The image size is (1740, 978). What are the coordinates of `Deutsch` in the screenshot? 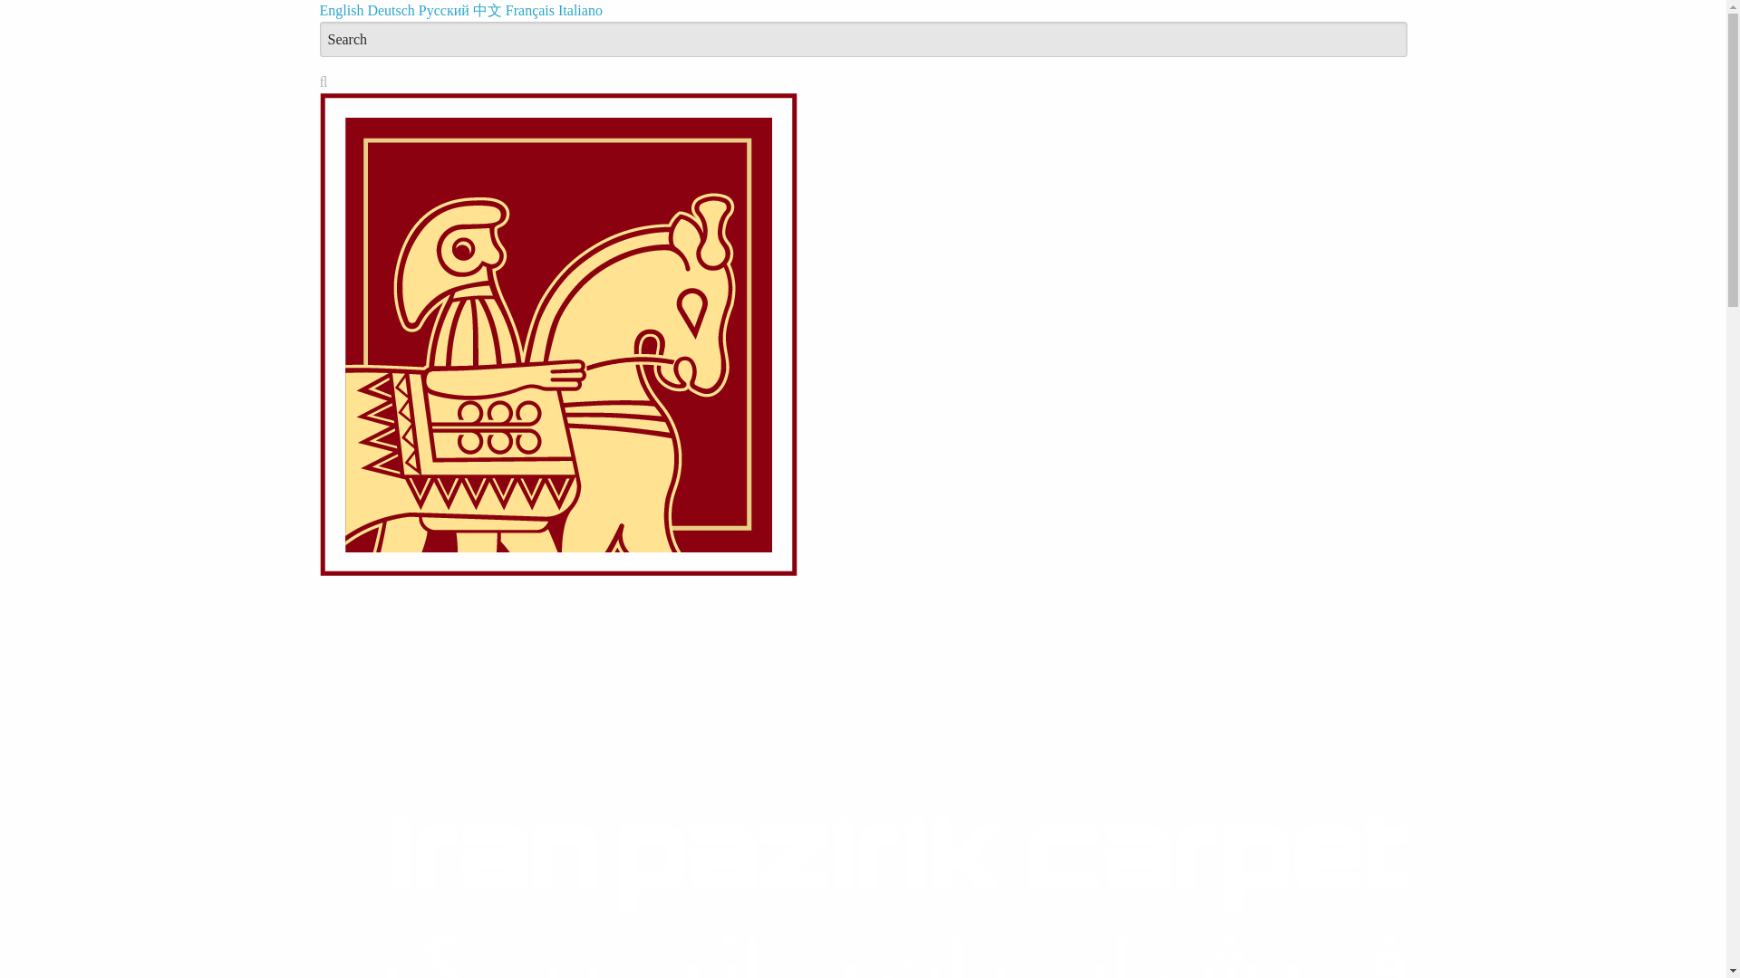 It's located at (391, 11).